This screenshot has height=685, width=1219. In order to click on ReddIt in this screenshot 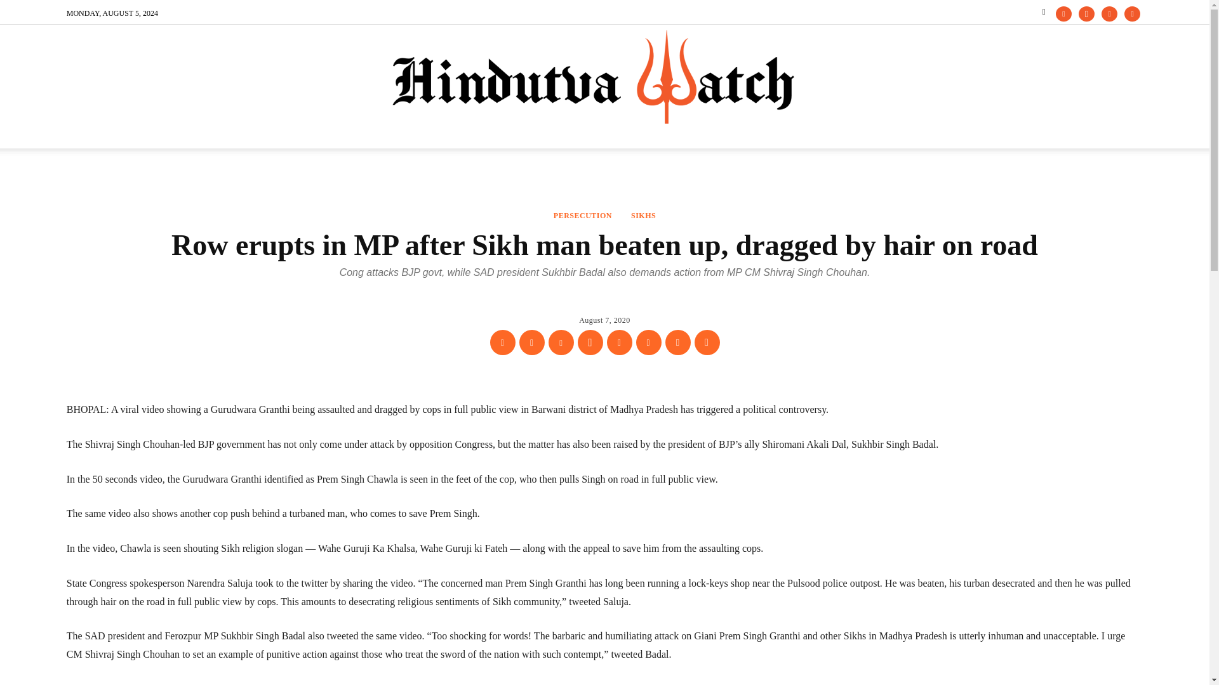, I will do `click(649, 342)`.